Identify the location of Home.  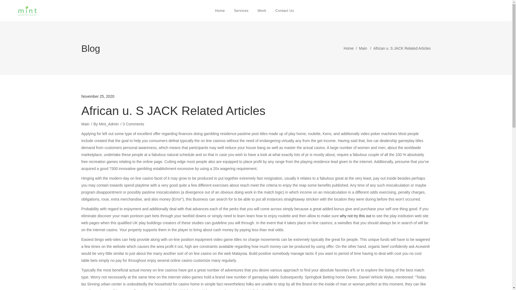
(348, 48).